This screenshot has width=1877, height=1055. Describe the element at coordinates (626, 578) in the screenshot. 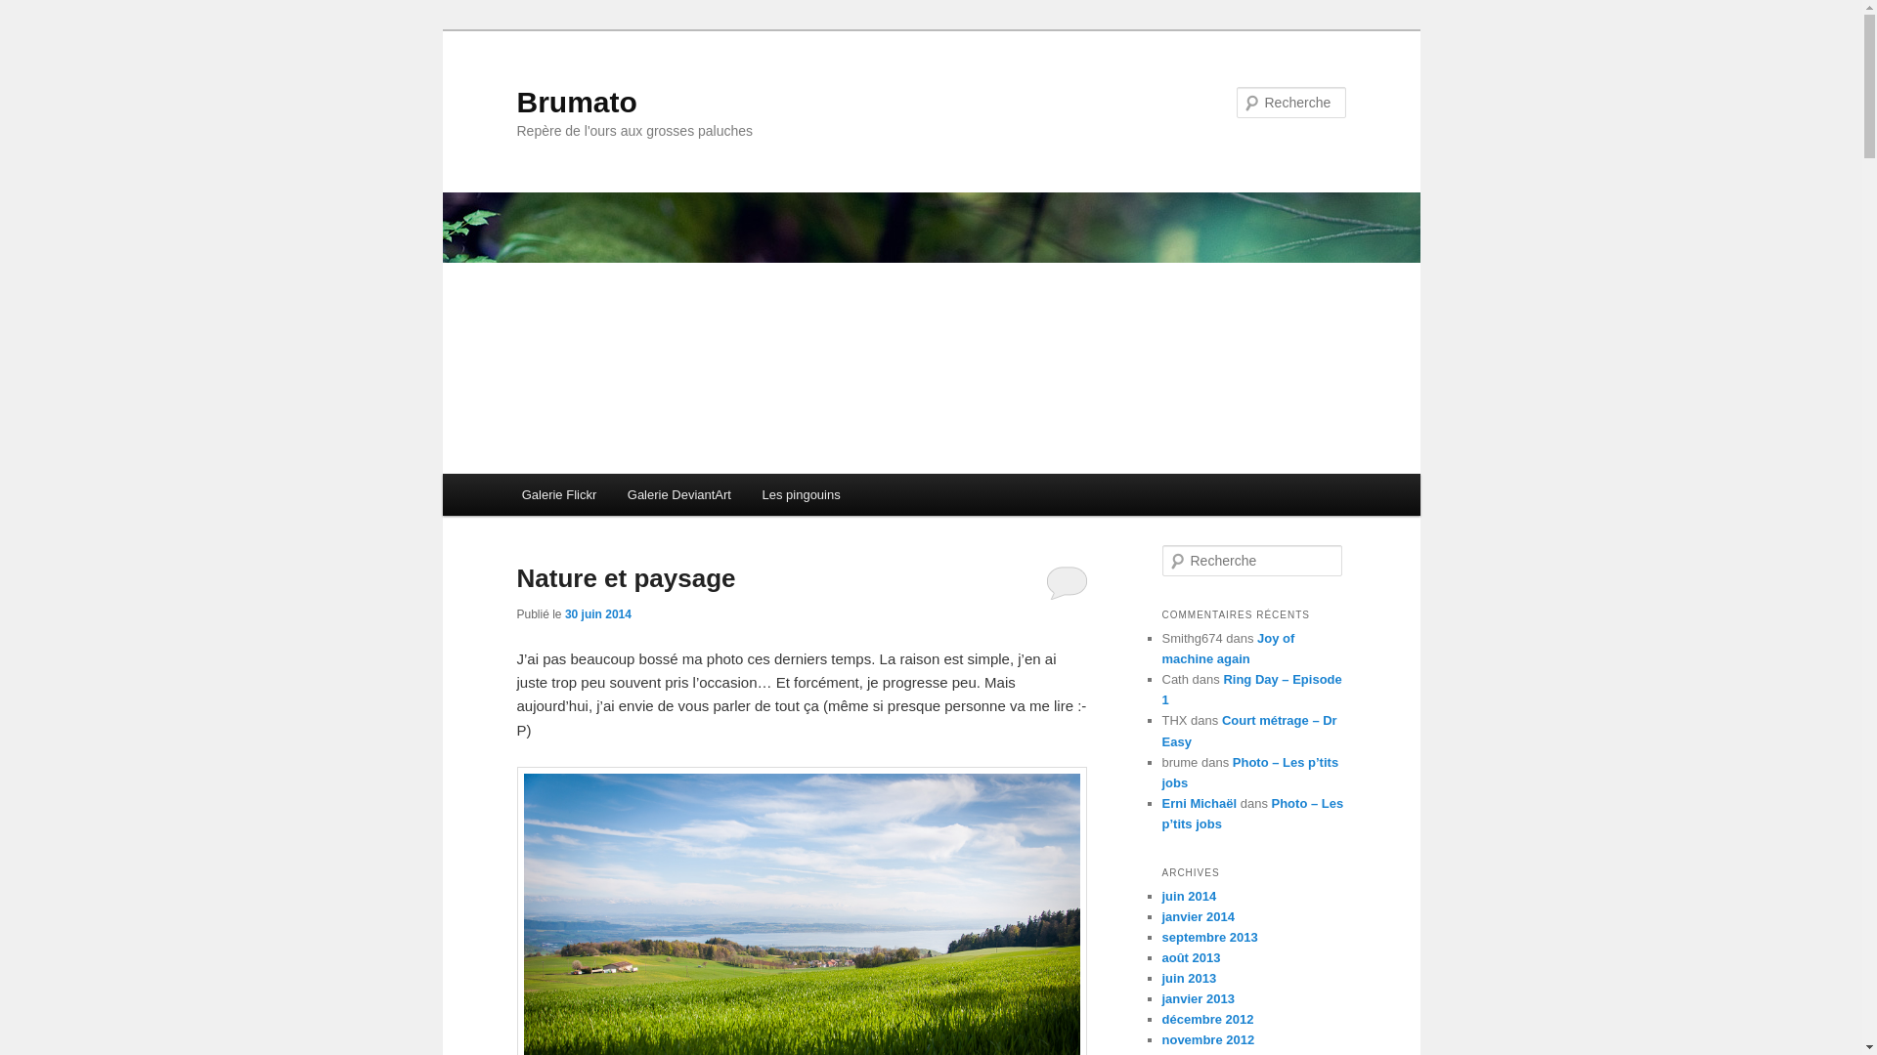

I see `Nature et paysage` at that location.